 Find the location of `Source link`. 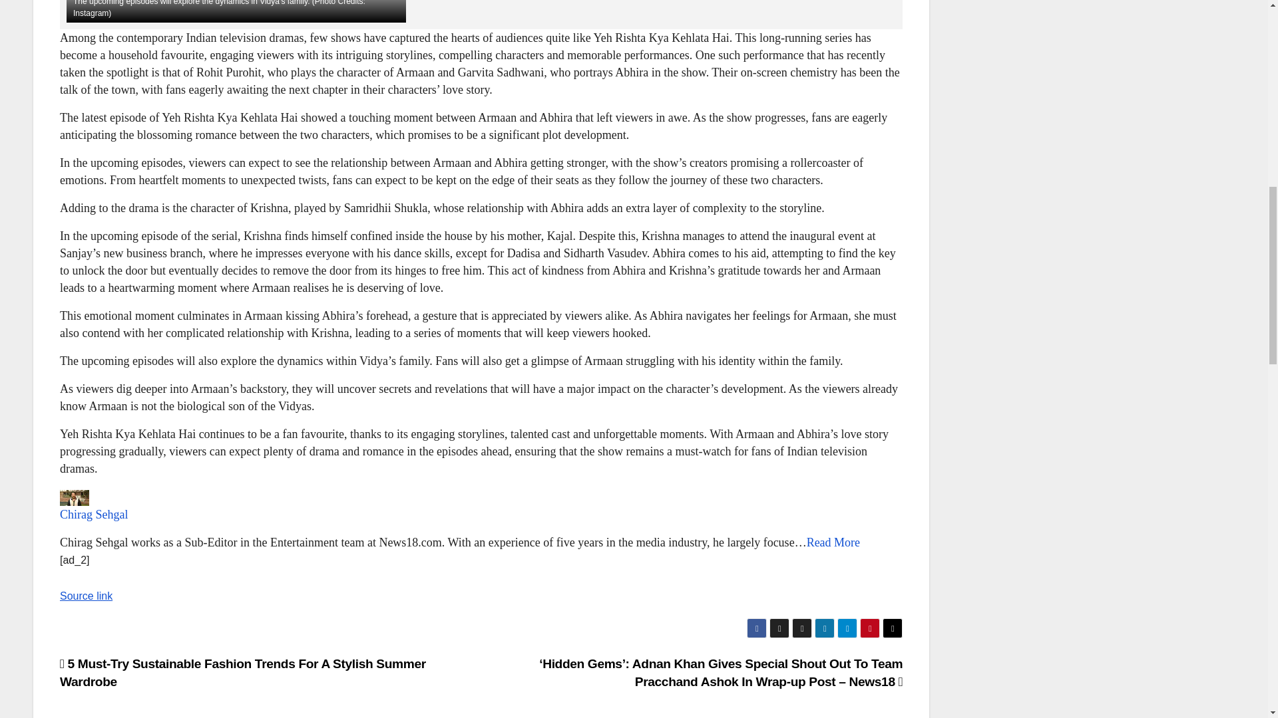

Source link is located at coordinates (86, 596).